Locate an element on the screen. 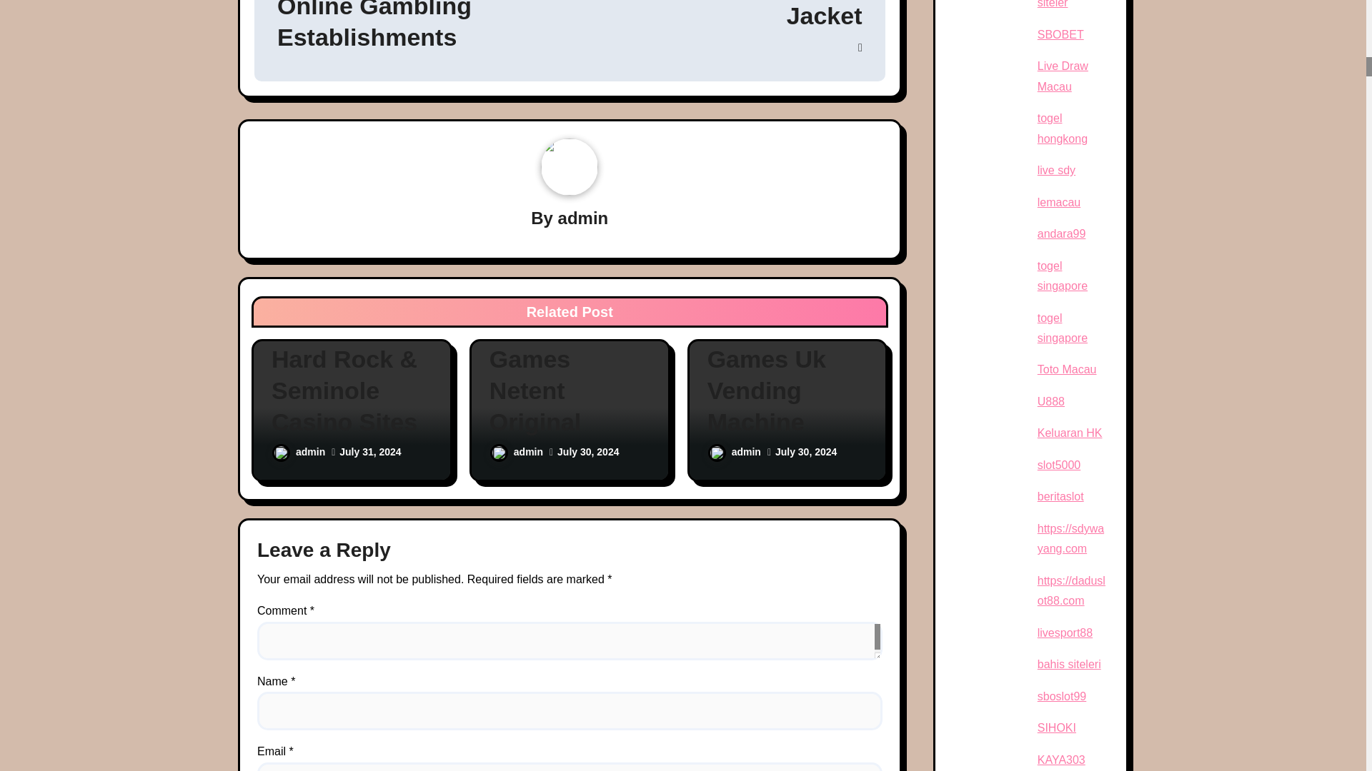 This screenshot has height=771, width=1372. admin is located at coordinates (299, 452).